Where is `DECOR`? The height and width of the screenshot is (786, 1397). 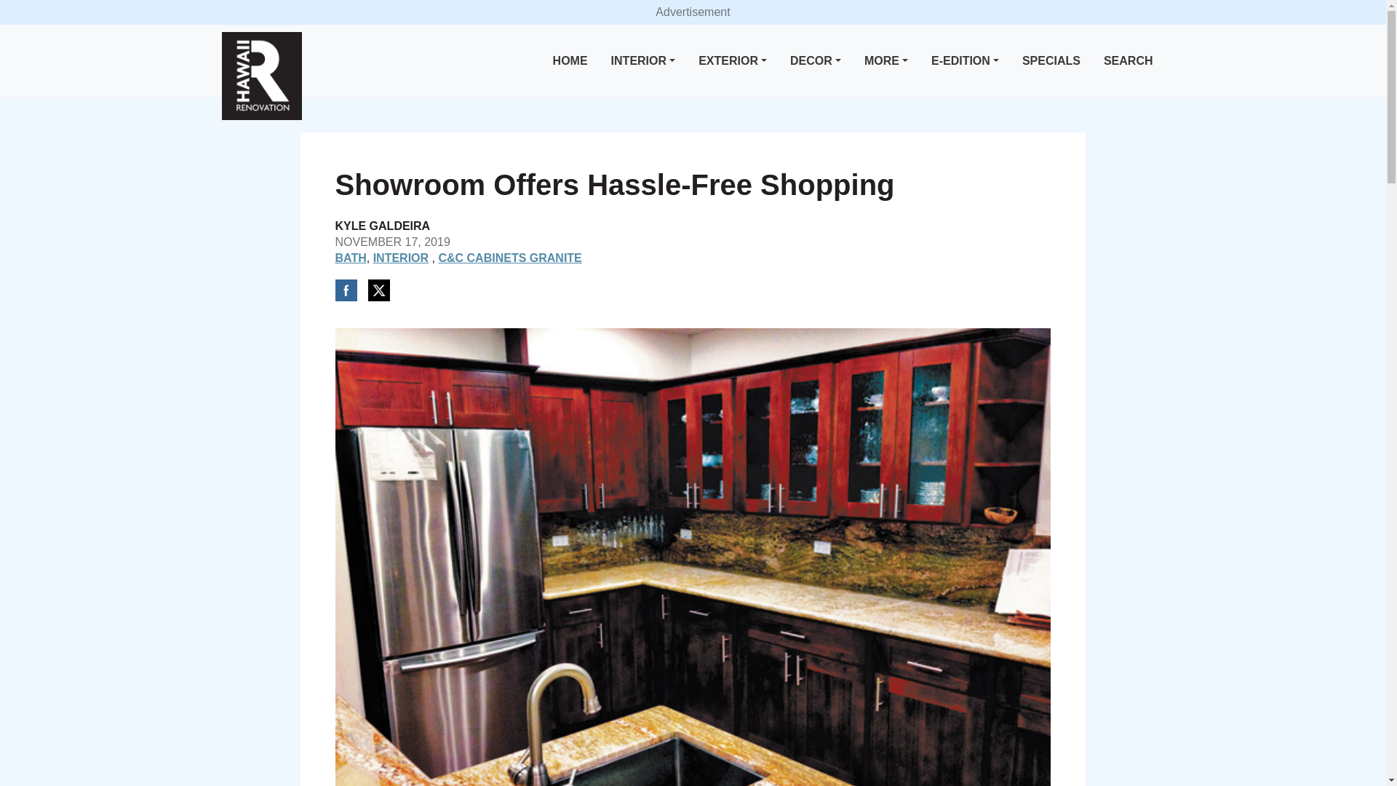 DECOR is located at coordinates (815, 61).